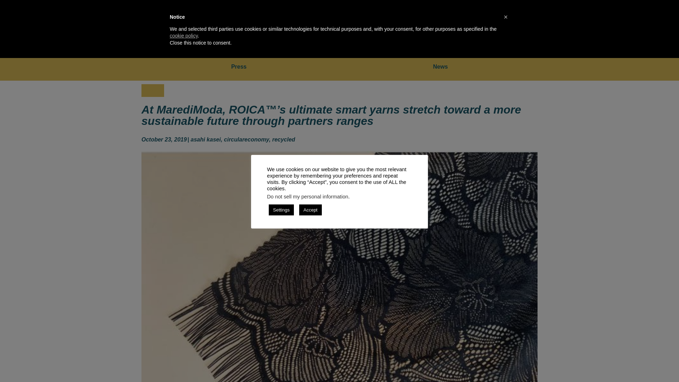 This screenshot has width=679, height=382. Describe the element at coordinates (650, 27) in the screenshot. I see `0` at that location.